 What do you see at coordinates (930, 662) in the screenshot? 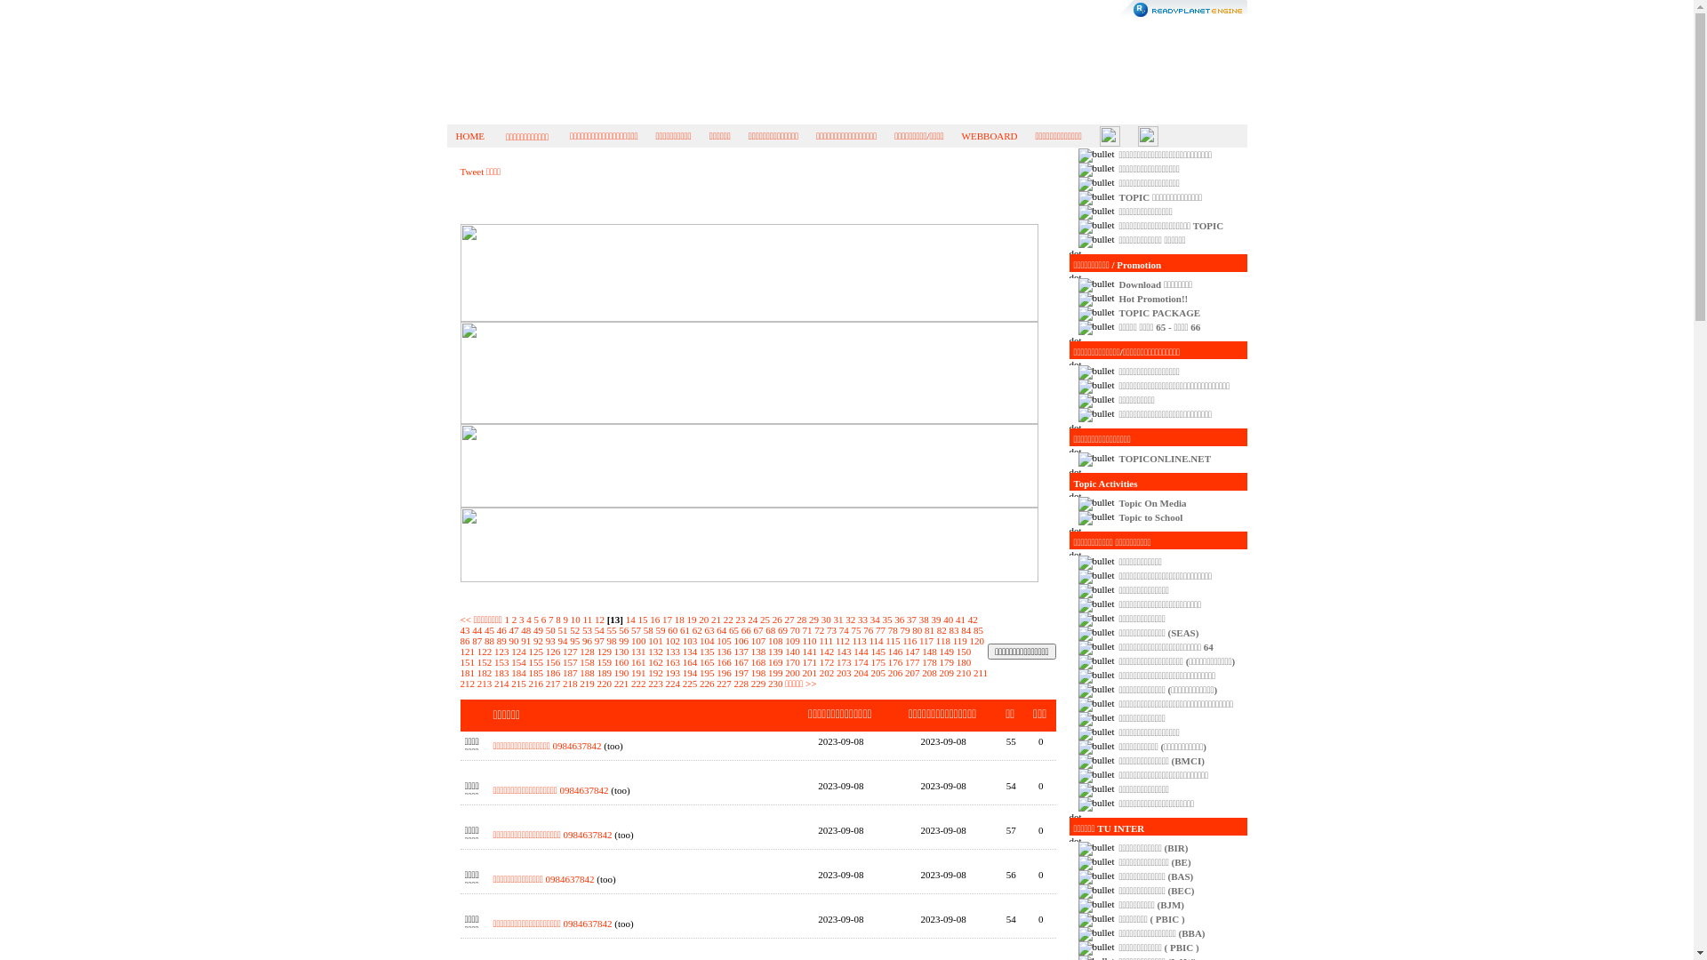
I see `178` at bounding box center [930, 662].